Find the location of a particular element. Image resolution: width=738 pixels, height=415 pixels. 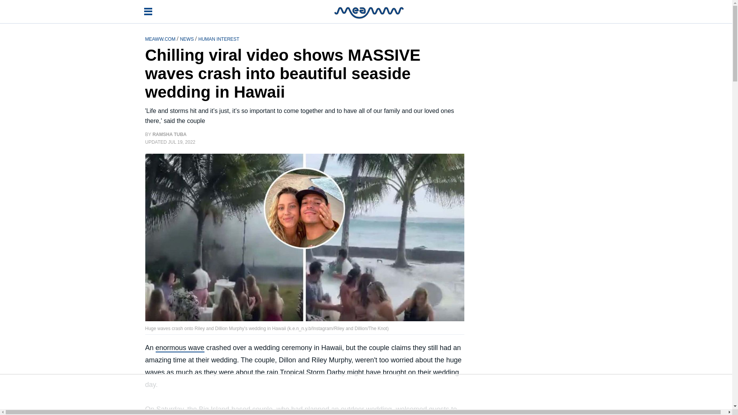

enormous wave is located at coordinates (180, 348).